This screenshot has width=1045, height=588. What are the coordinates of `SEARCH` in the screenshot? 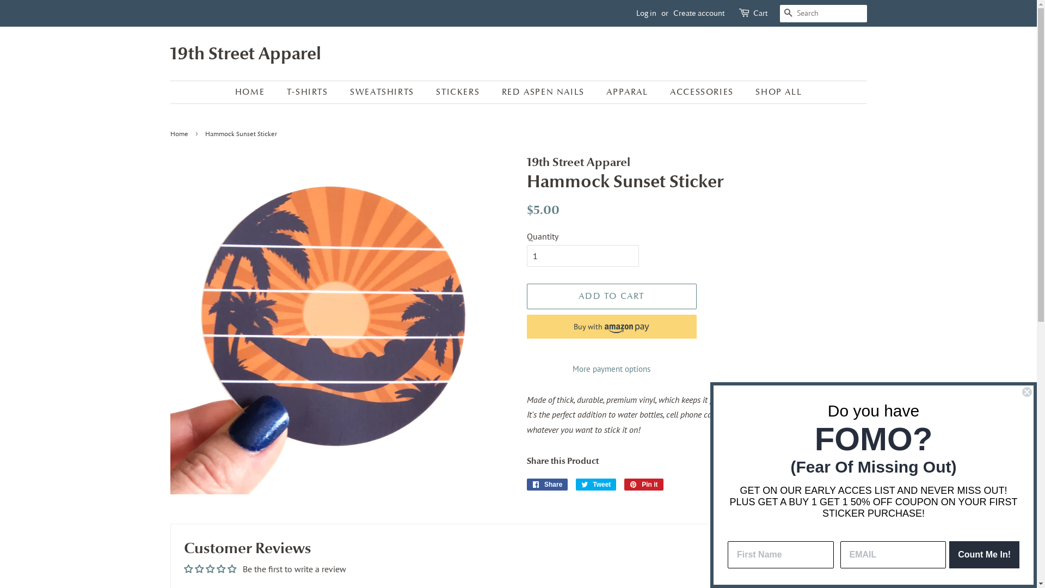 It's located at (788, 14).